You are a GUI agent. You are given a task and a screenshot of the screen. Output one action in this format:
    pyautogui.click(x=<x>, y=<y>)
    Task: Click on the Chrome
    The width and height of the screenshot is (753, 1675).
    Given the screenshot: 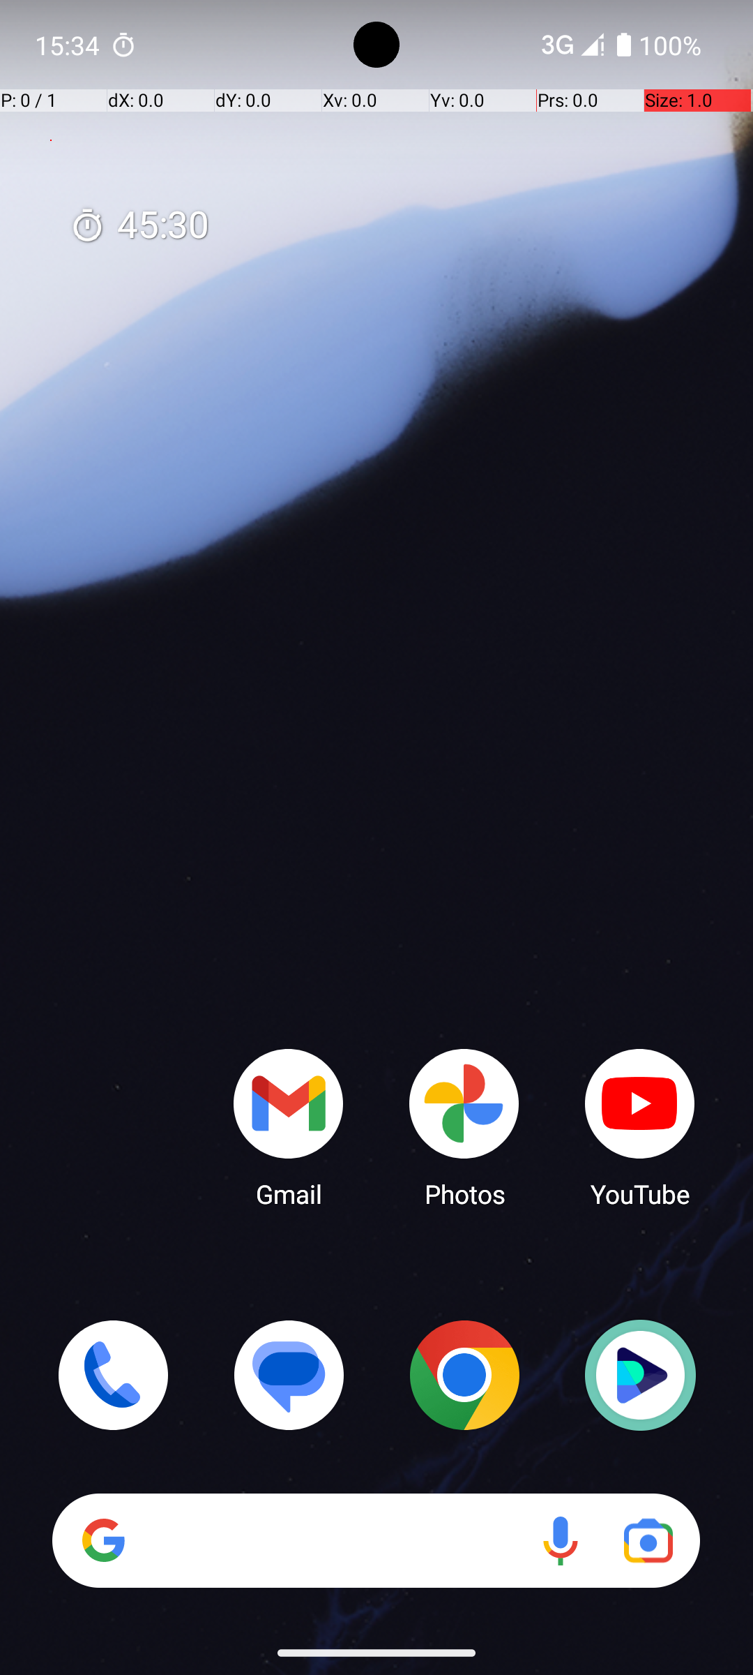 What is the action you would take?
    pyautogui.click(x=464, y=1375)
    